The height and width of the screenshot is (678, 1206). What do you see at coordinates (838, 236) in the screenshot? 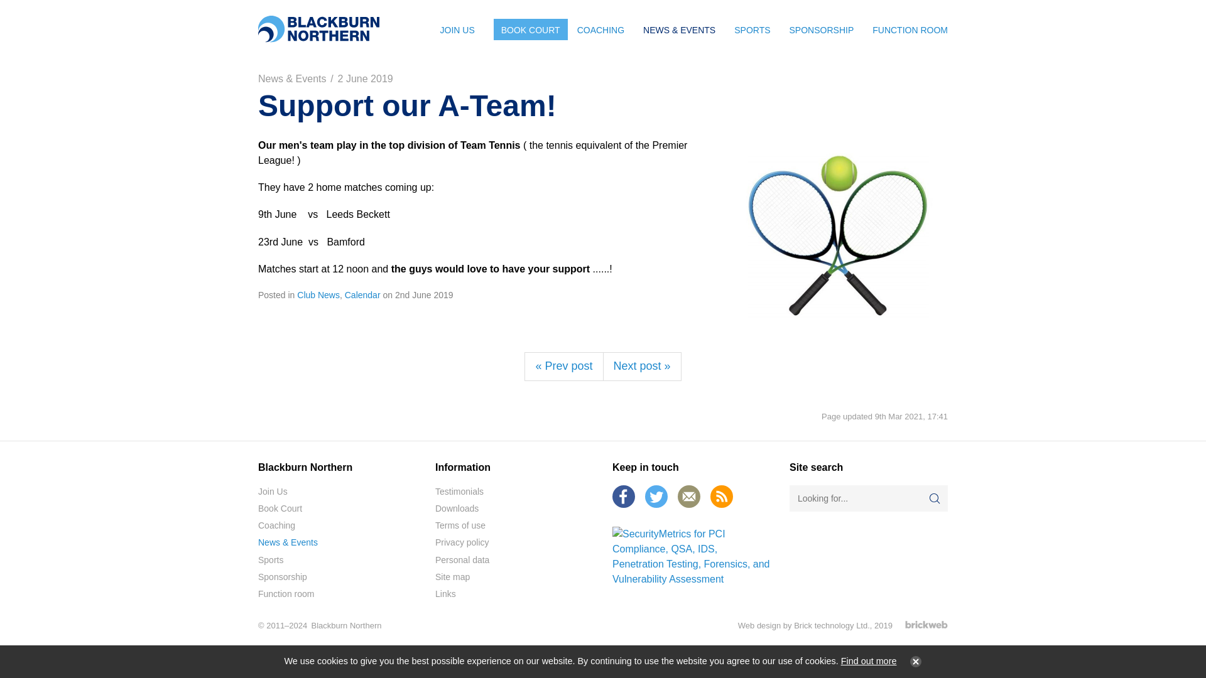
I see `tennis-rackets-and-ball-at-120-canvas` at bounding box center [838, 236].